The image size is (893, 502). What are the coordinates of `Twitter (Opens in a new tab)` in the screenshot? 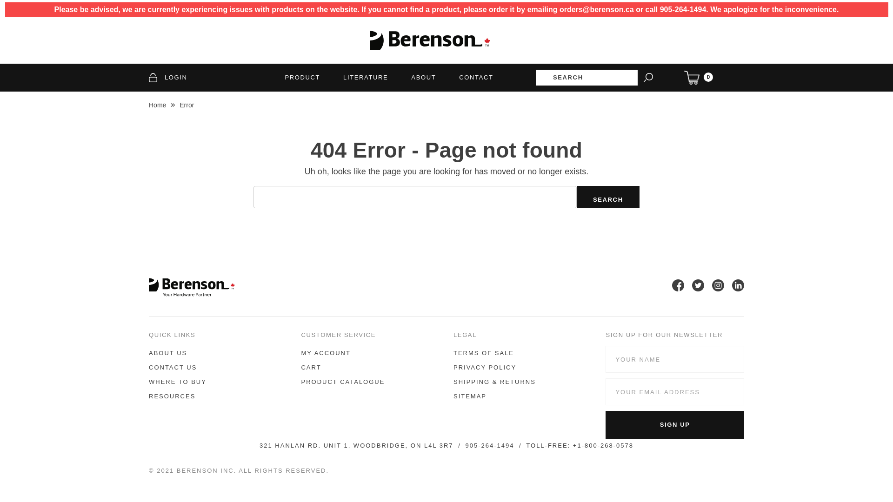 It's located at (700, 289).